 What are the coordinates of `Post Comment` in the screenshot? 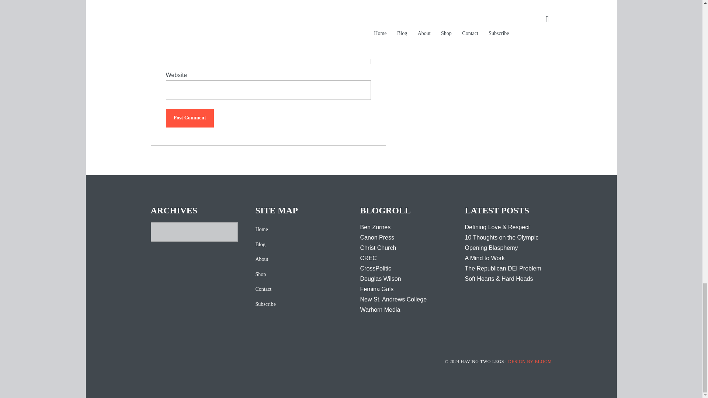 It's located at (190, 118).